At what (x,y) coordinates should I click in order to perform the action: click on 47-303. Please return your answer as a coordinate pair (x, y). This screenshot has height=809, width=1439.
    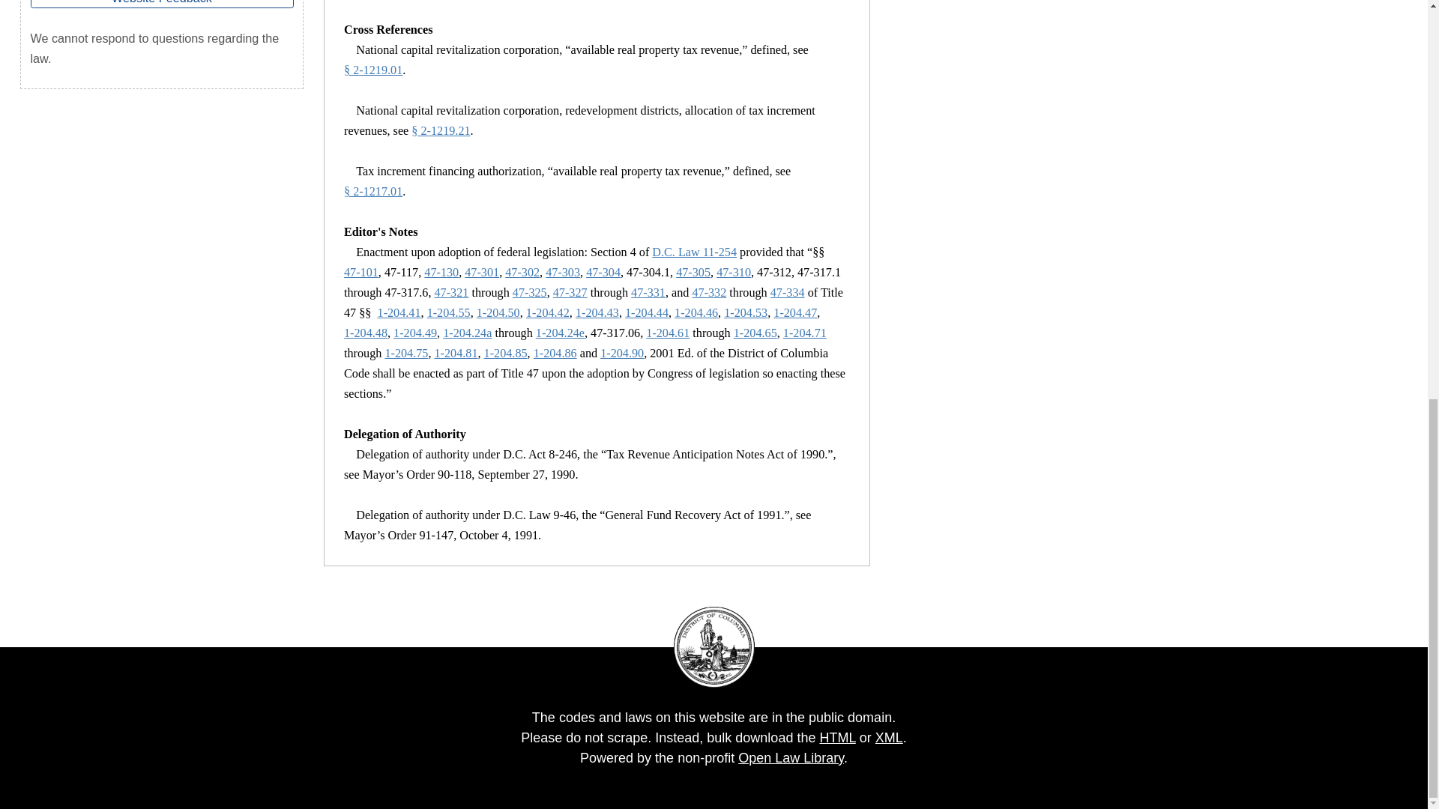
    Looking at the image, I should click on (562, 273).